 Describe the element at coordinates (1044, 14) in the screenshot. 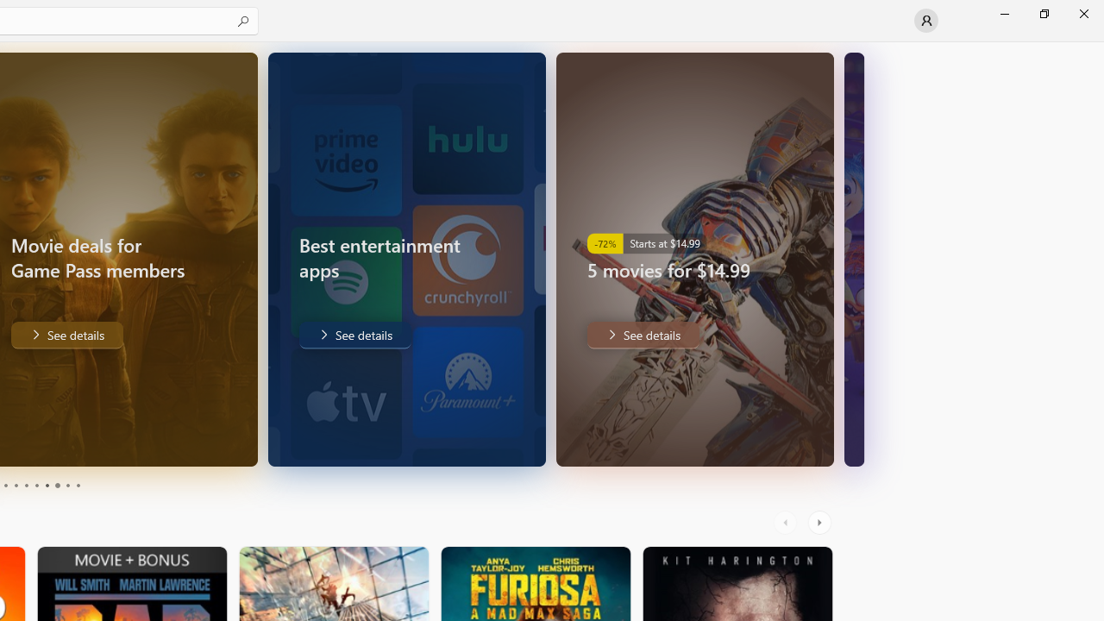

I see `Restore Microsoft Store` at that location.